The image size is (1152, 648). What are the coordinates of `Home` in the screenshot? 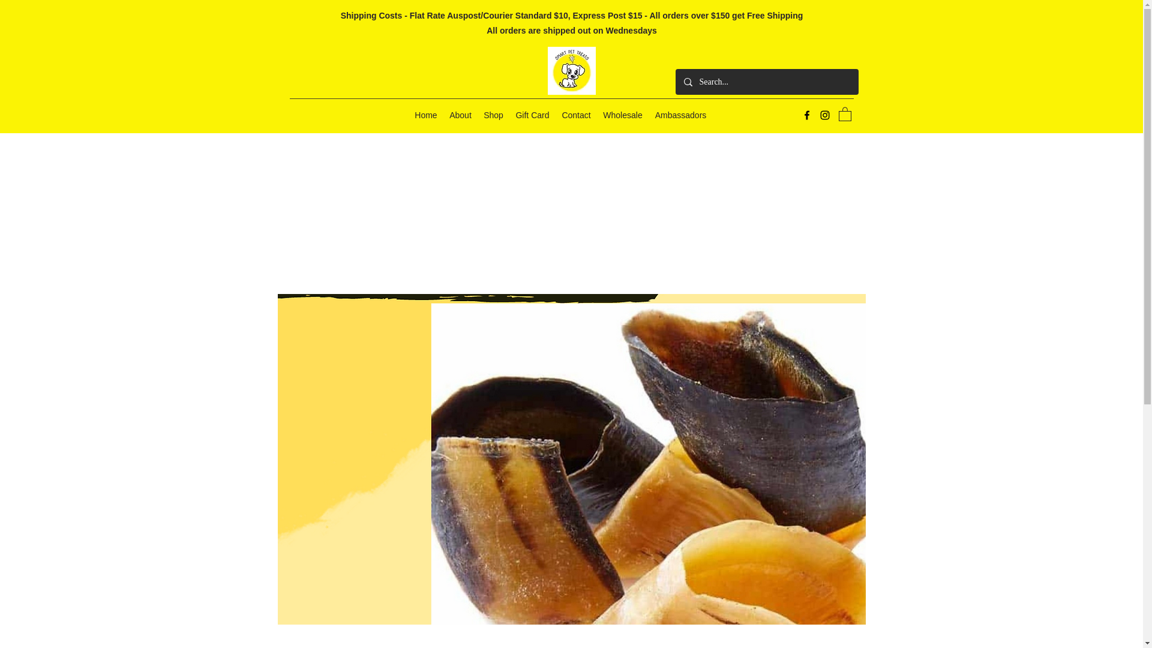 It's located at (426, 115).